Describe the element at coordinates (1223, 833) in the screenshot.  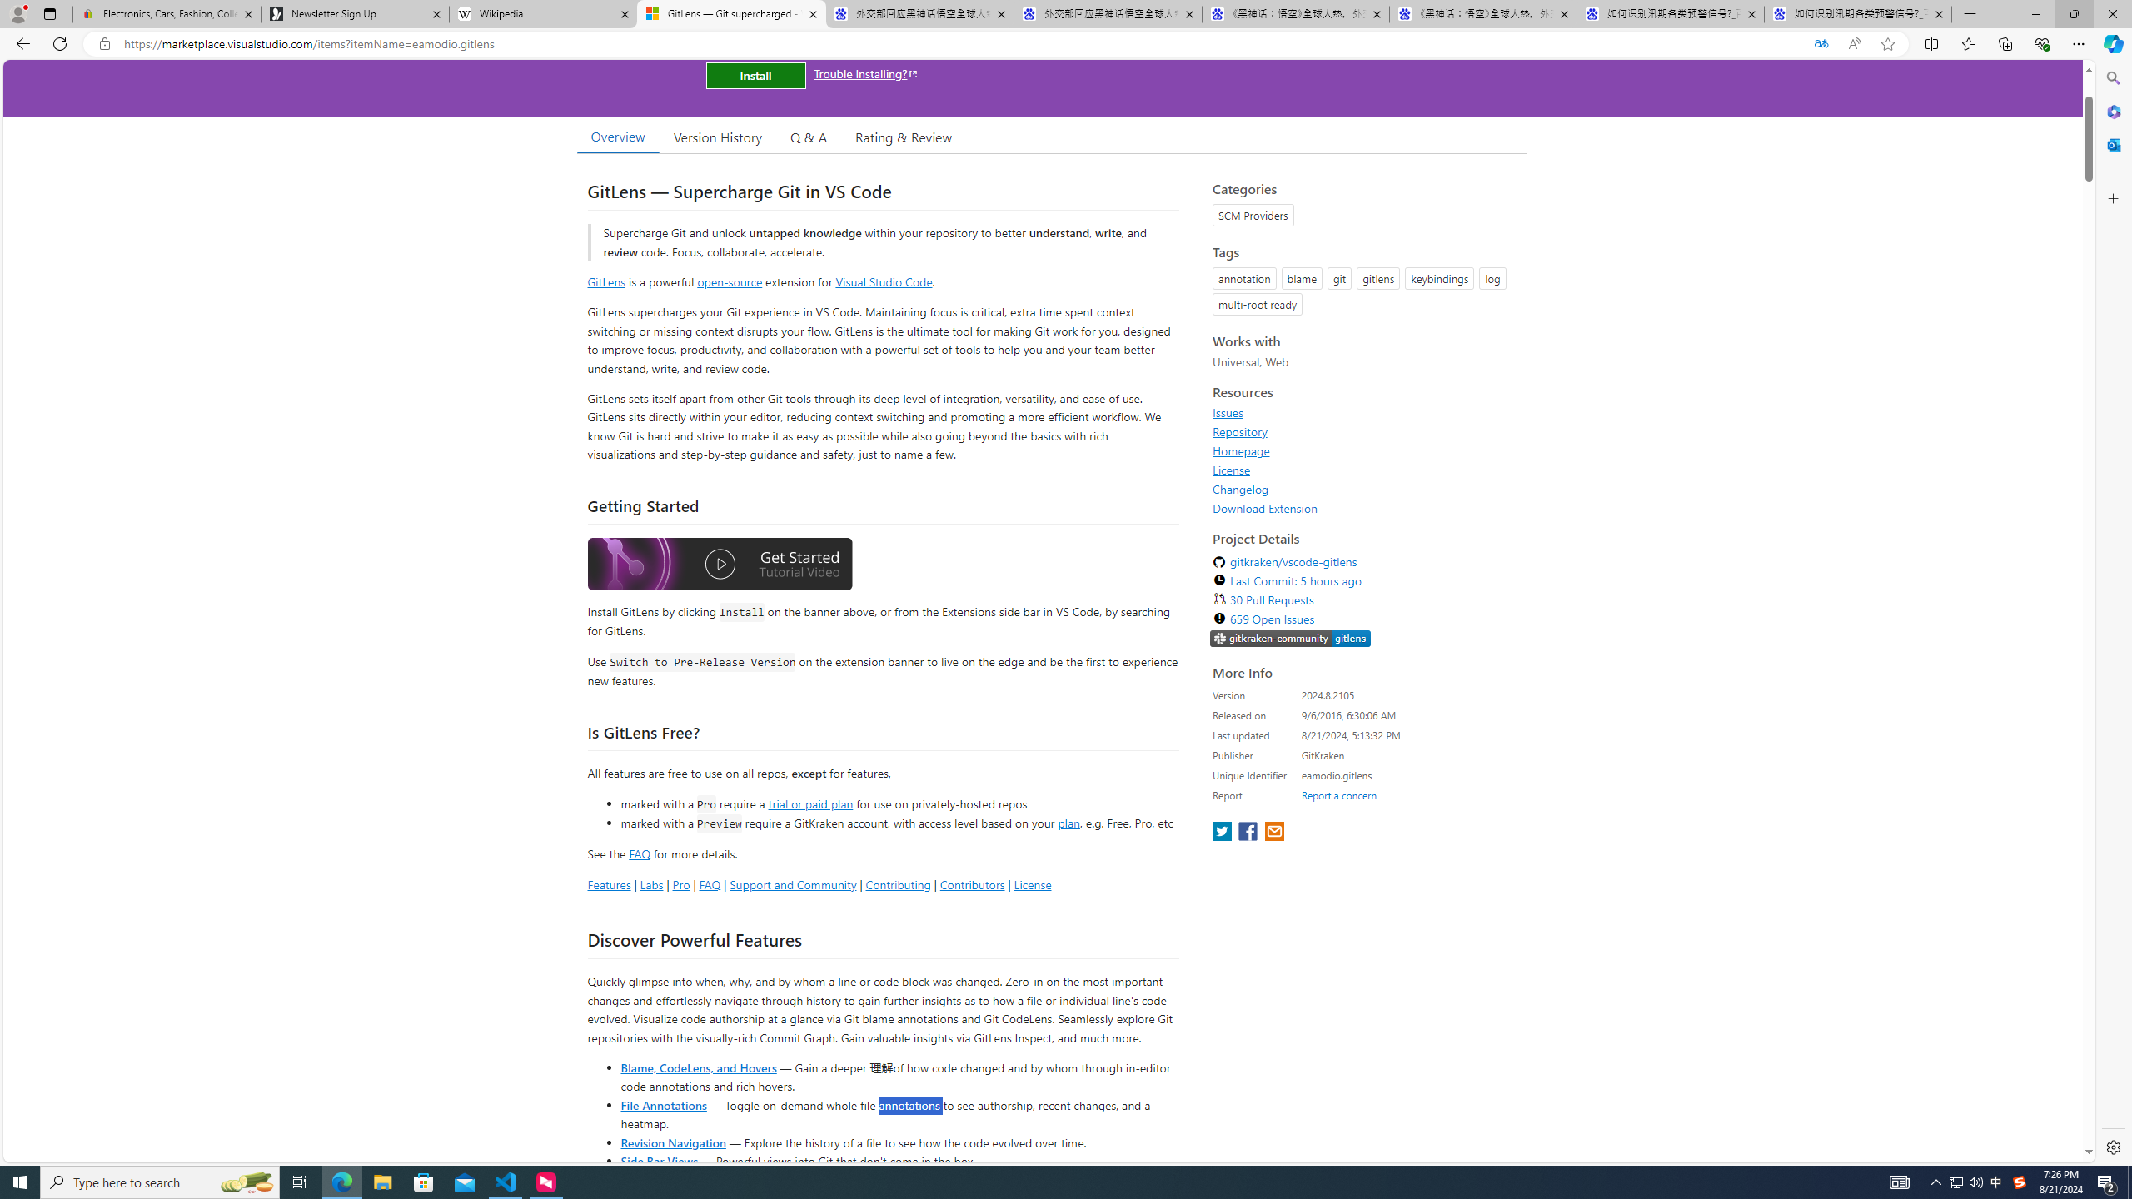
I see `share extension on twitter` at that location.